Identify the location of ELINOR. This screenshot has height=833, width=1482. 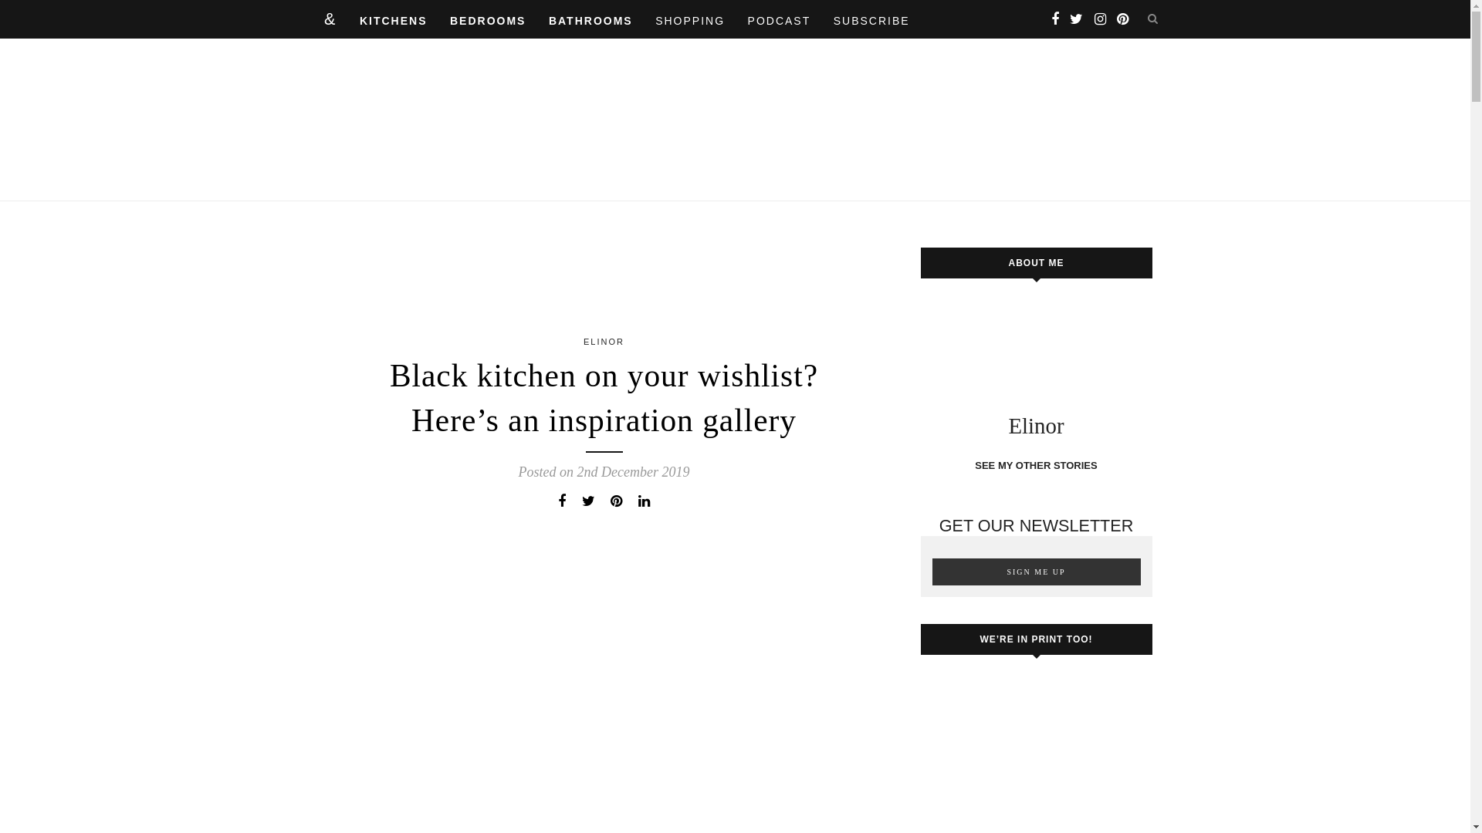
(604, 342).